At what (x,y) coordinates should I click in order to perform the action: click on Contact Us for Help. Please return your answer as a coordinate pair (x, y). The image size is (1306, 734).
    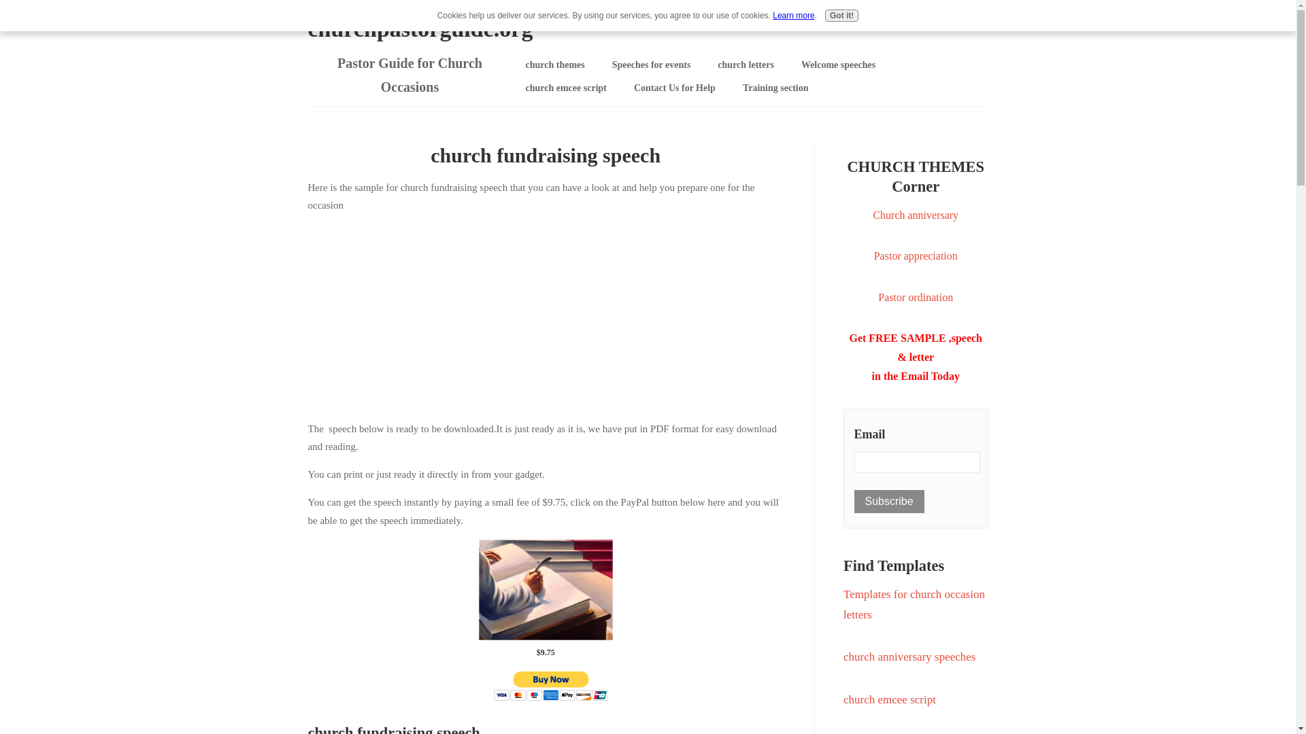
    Looking at the image, I should click on (675, 88).